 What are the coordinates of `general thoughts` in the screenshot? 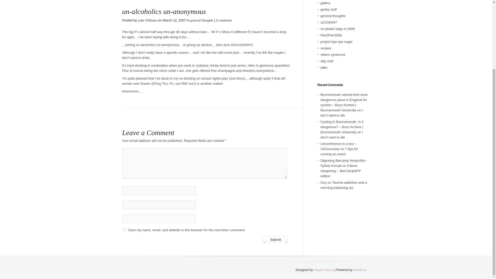 It's located at (333, 16).